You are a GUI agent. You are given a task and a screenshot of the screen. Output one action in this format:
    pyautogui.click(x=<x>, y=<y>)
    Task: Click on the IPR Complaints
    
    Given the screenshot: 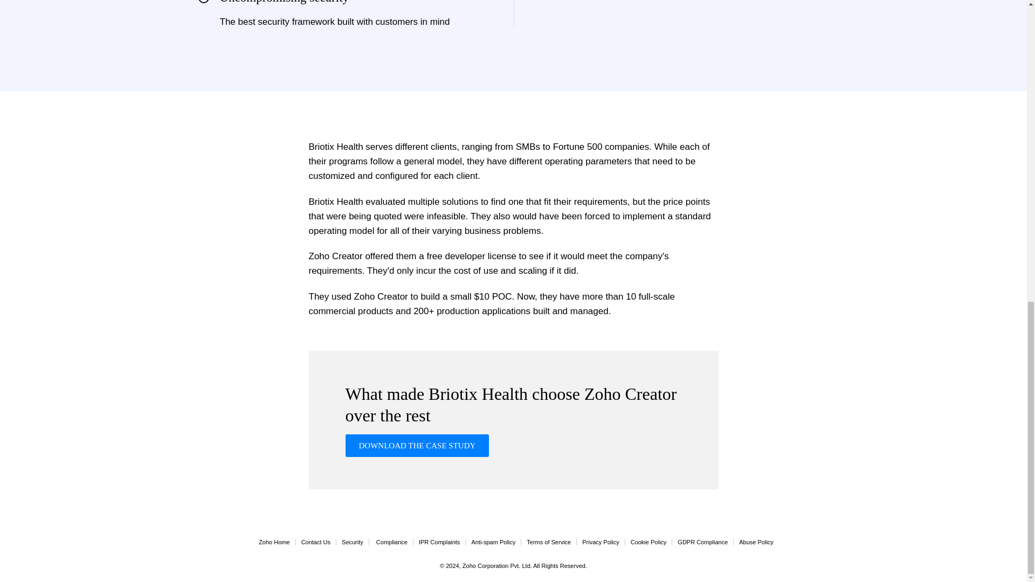 What is the action you would take?
    pyautogui.click(x=439, y=542)
    